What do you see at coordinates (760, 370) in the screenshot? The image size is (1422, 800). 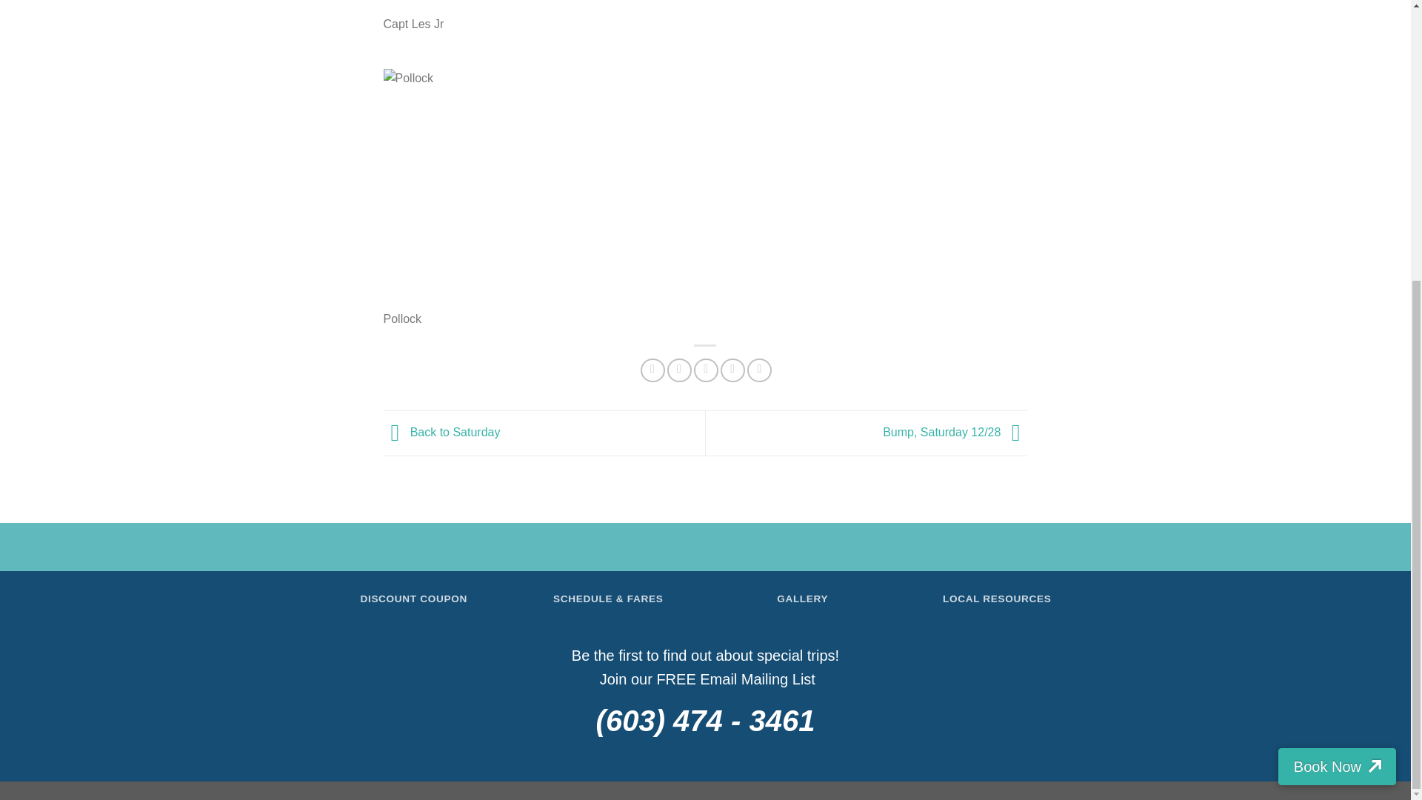 I see `Share on LinkedIn` at bounding box center [760, 370].